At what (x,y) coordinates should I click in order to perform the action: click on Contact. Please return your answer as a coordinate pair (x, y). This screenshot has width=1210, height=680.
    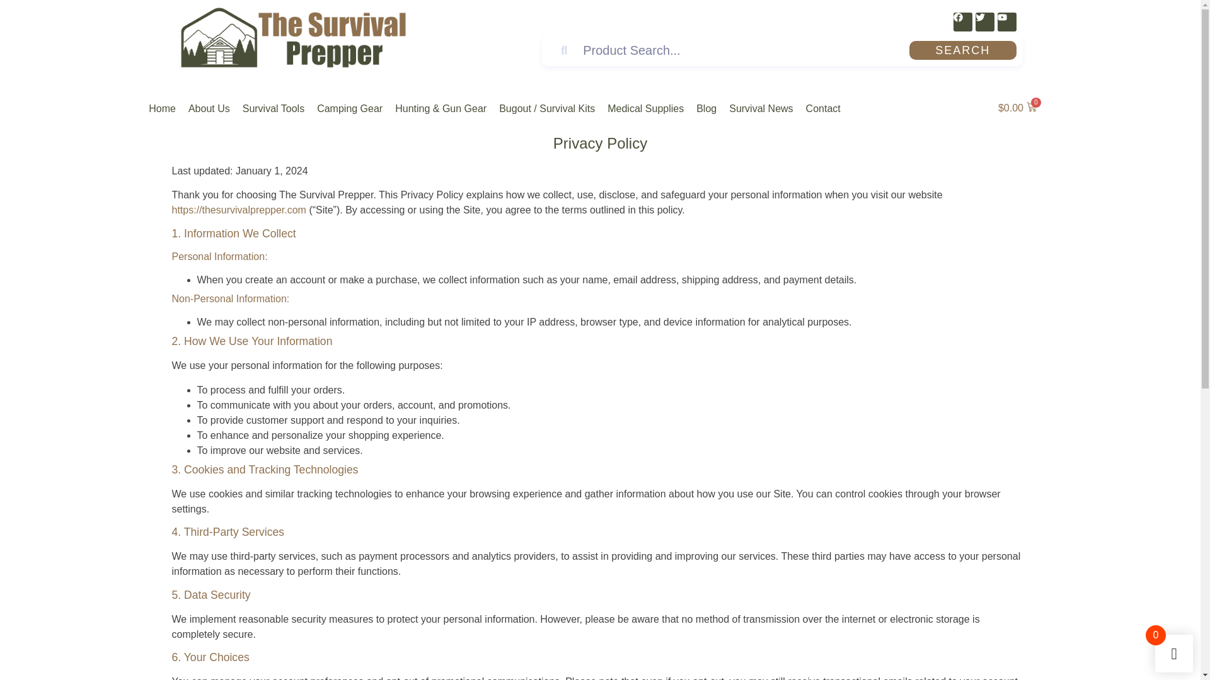
    Looking at the image, I should click on (823, 108).